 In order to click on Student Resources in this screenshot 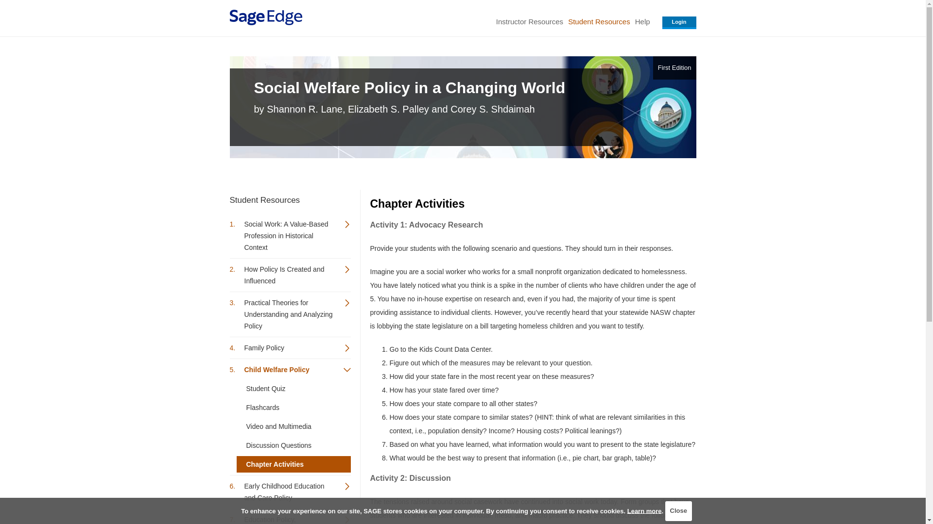, I will do `click(599, 21)`.